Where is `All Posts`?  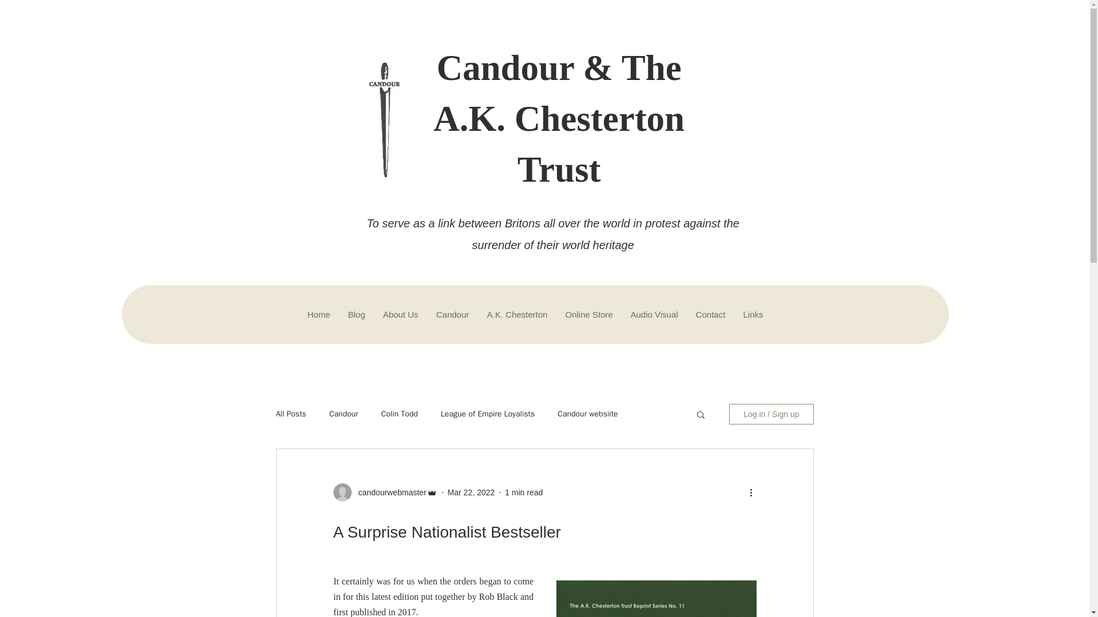 All Posts is located at coordinates (291, 414).